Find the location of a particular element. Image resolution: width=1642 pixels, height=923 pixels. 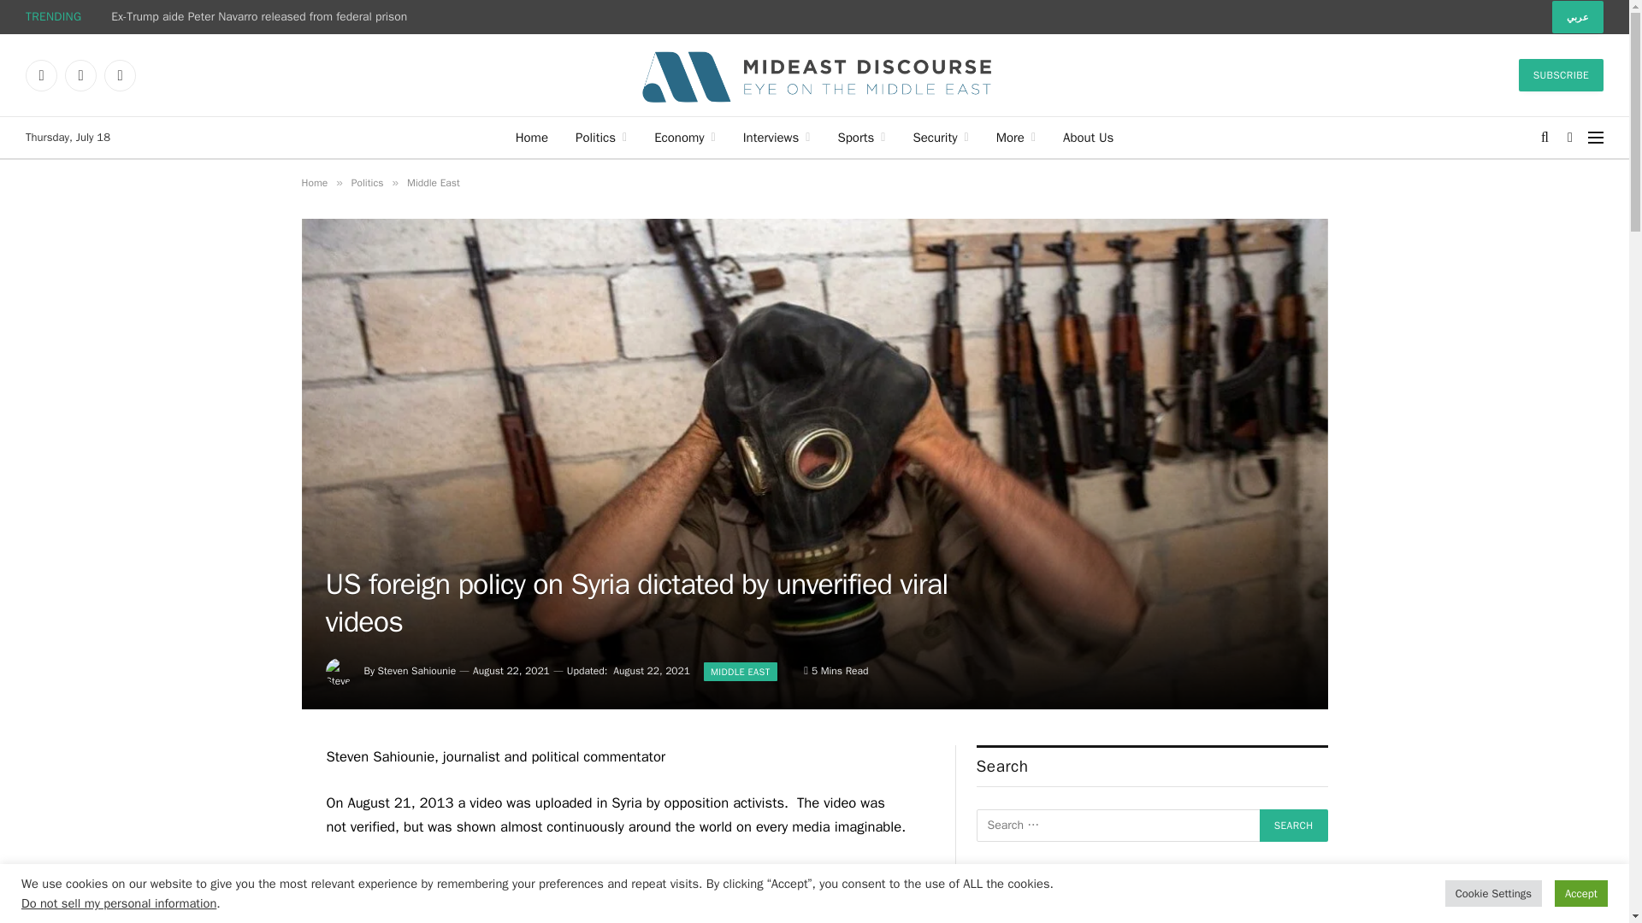

Ex-Trump aide Peter Navarro released from federal prison is located at coordinates (263, 17).